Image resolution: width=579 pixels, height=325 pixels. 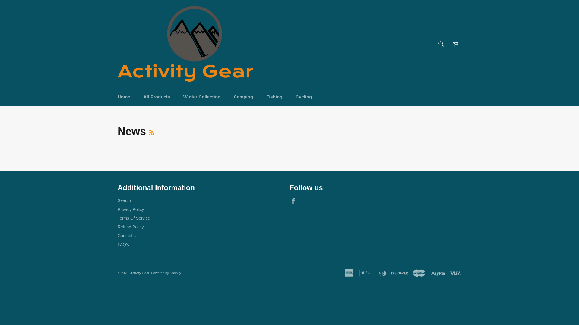 What do you see at coordinates (202, 97) in the screenshot?
I see `Winter Collection` at bounding box center [202, 97].